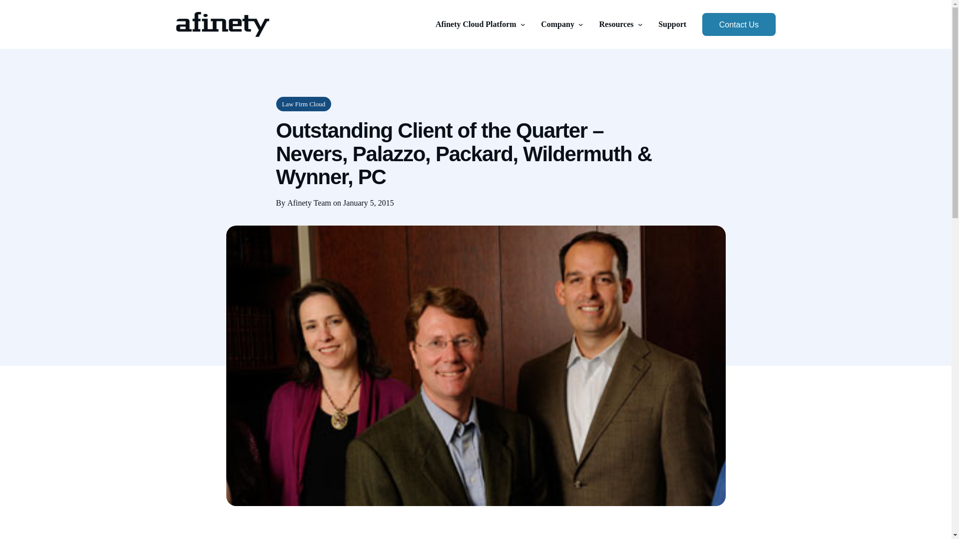 Image resolution: width=959 pixels, height=539 pixels. What do you see at coordinates (738, 24) in the screenshot?
I see `Contact Us` at bounding box center [738, 24].